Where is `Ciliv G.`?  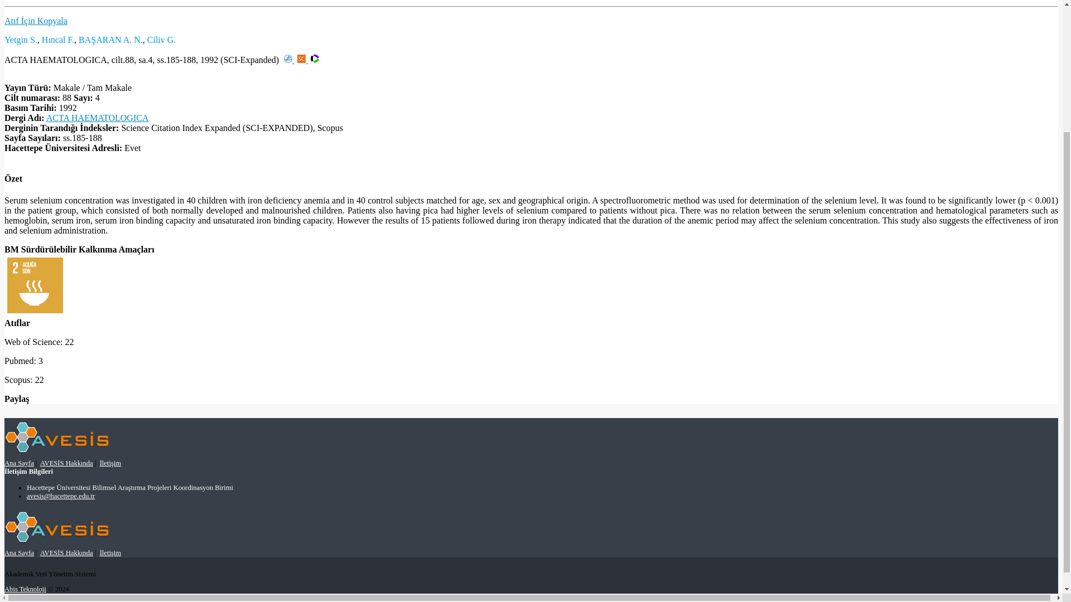 Ciliv G. is located at coordinates (162, 39).